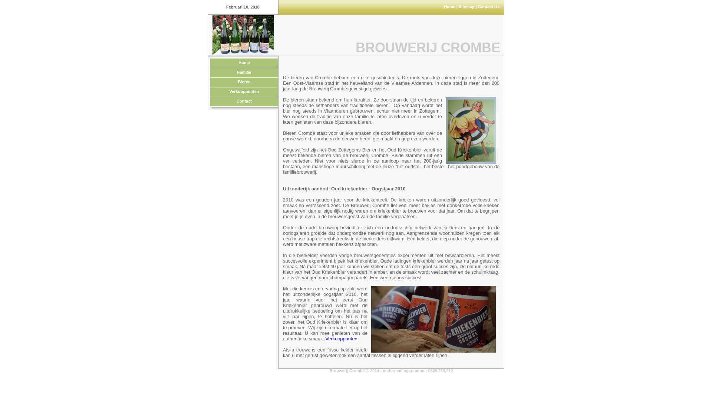 The height and width of the screenshot is (400, 712). Describe the element at coordinates (467, 7) in the screenshot. I see `Sitemap` at that location.